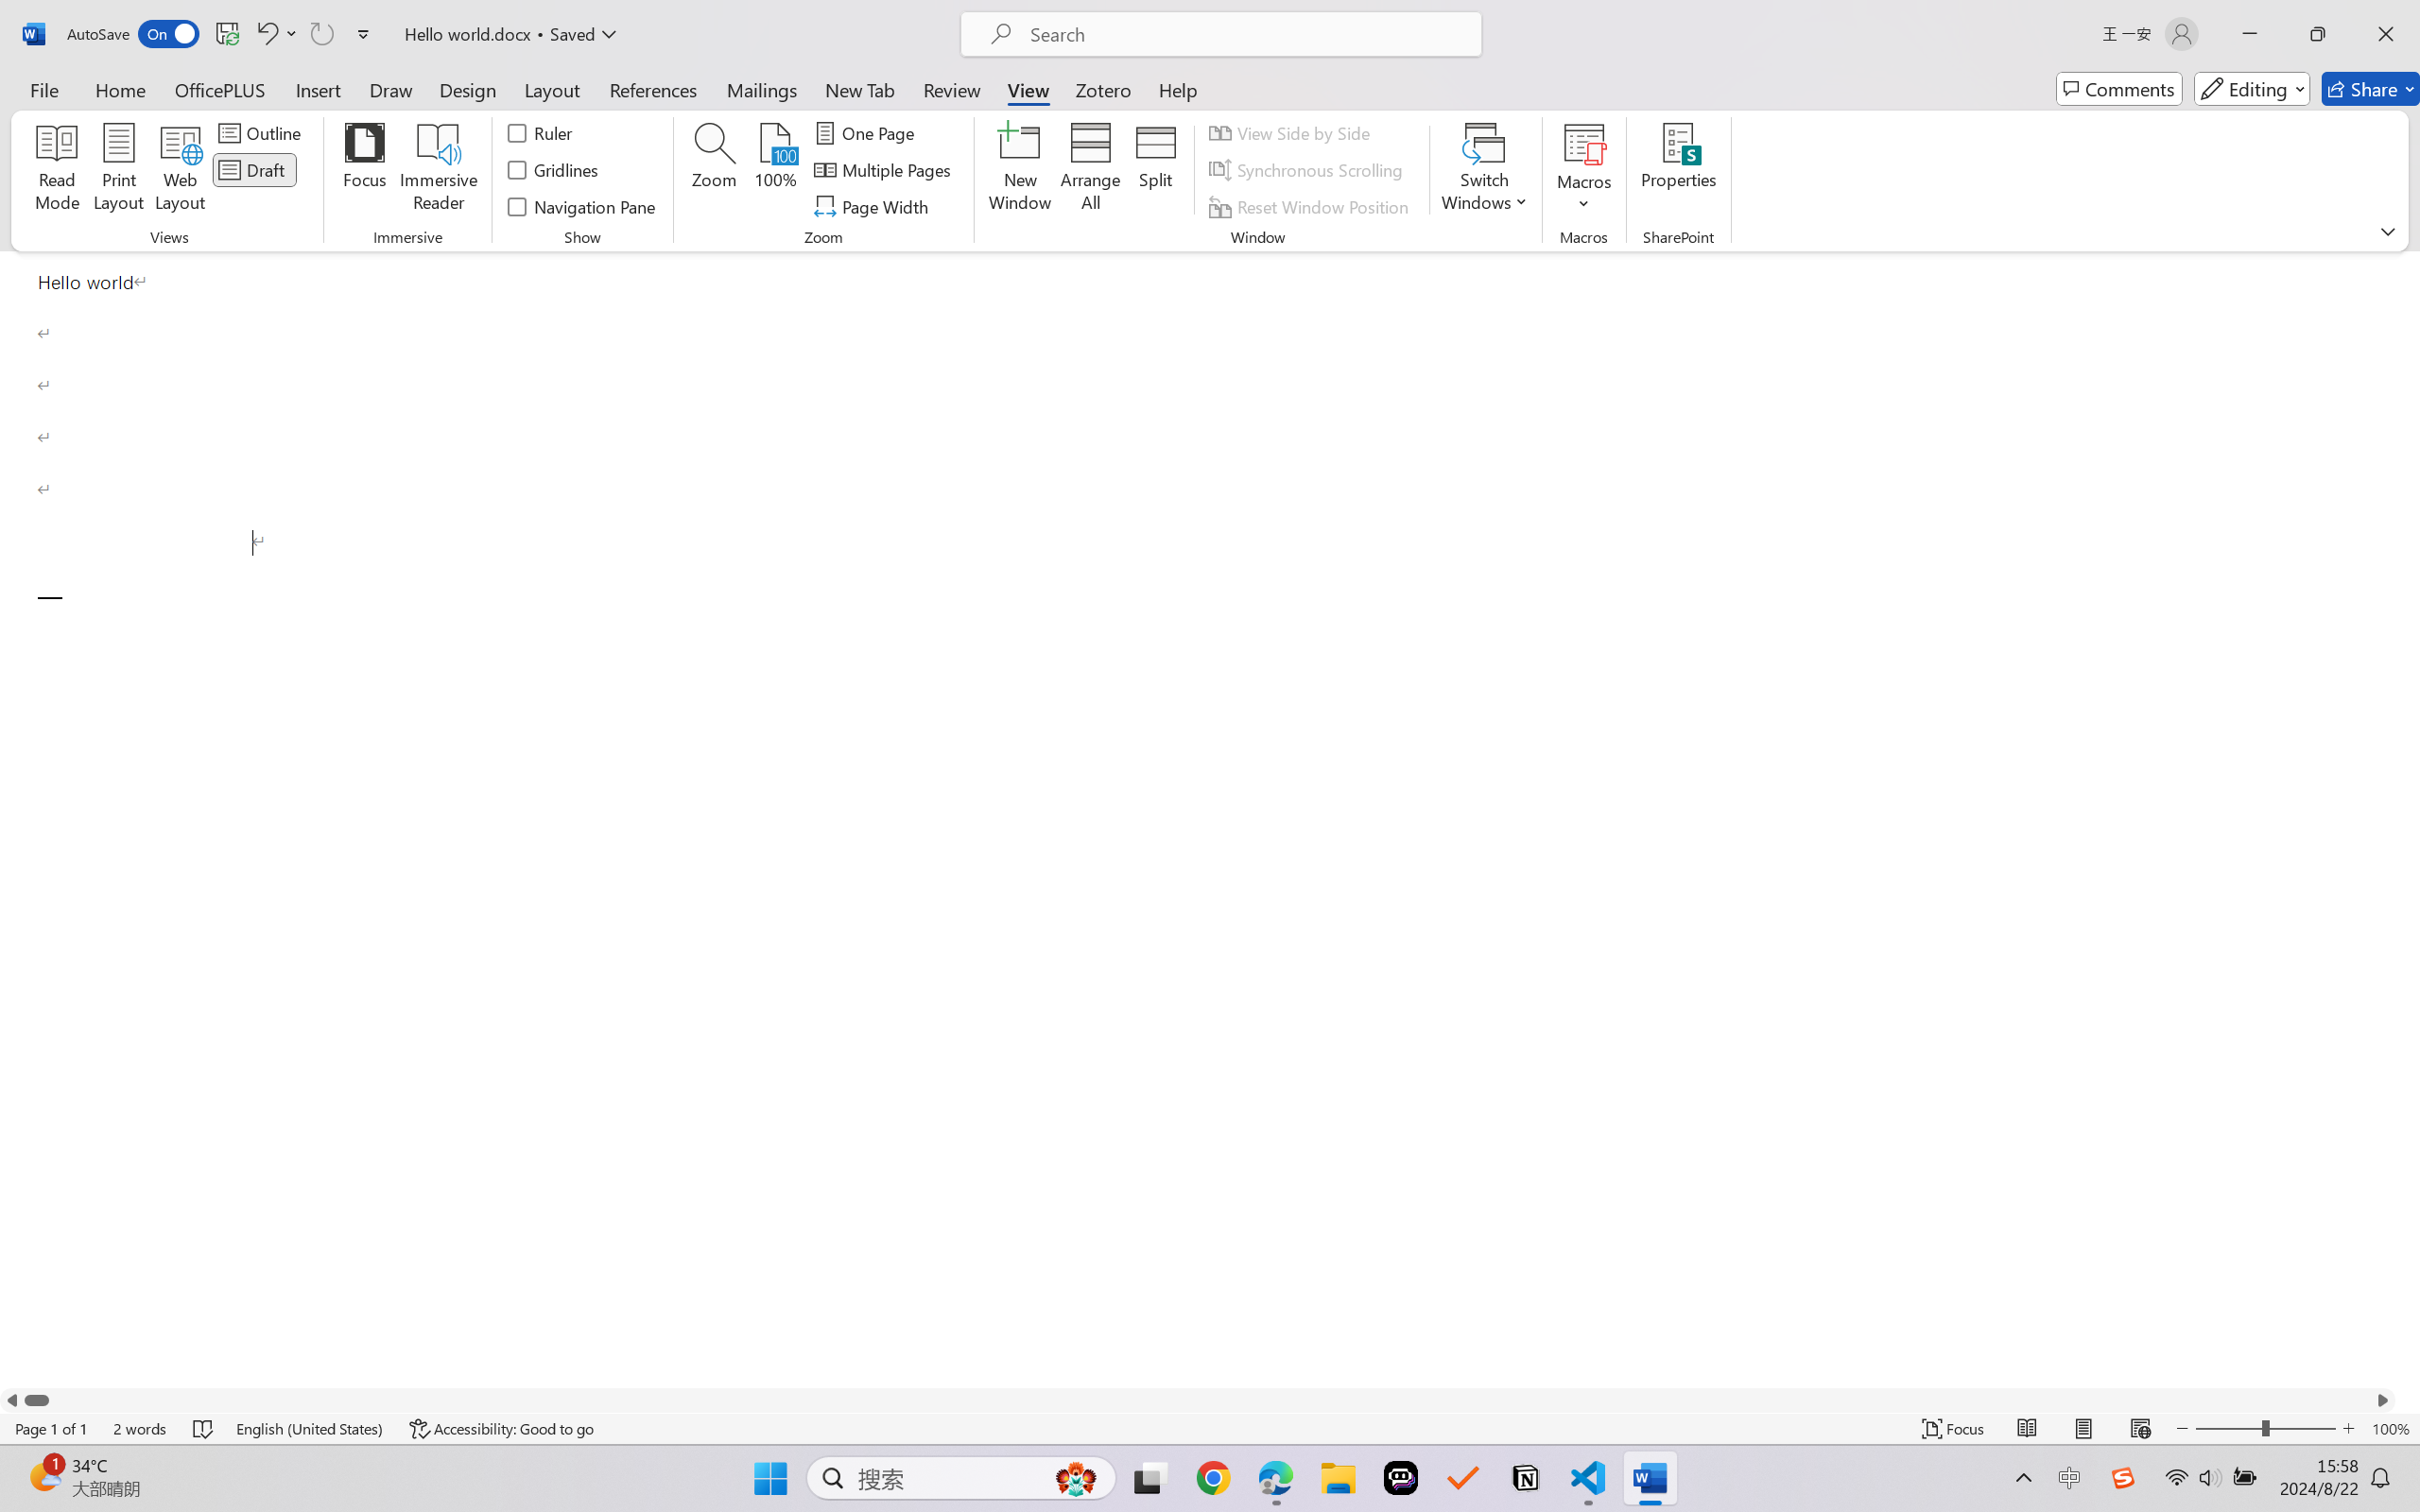  What do you see at coordinates (1210, 1428) in the screenshot?
I see `Class: MsoCommandBar` at bounding box center [1210, 1428].